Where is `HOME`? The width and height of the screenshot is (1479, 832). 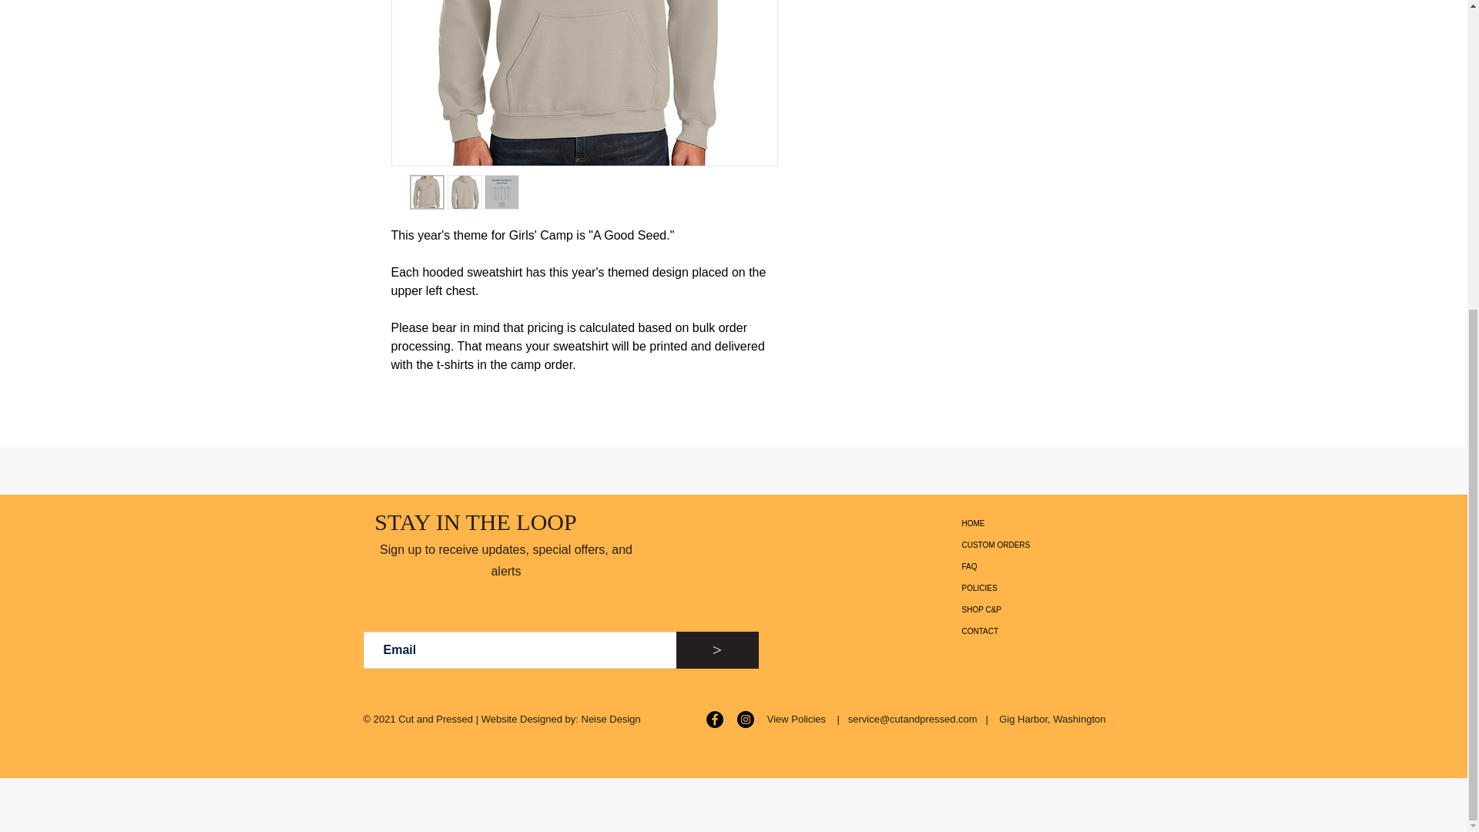 HOME is located at coordinates (1015, 524).